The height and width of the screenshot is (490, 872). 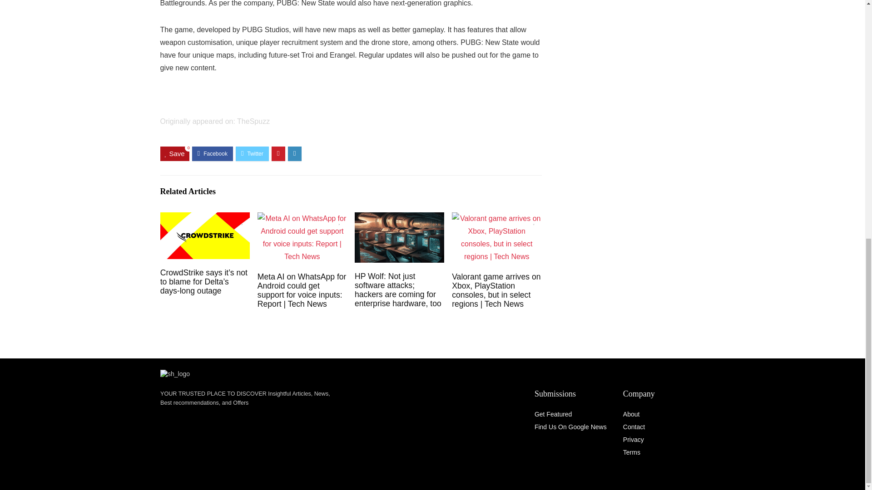 I want to click on TheSpuzz, so click(x=253, y=122).